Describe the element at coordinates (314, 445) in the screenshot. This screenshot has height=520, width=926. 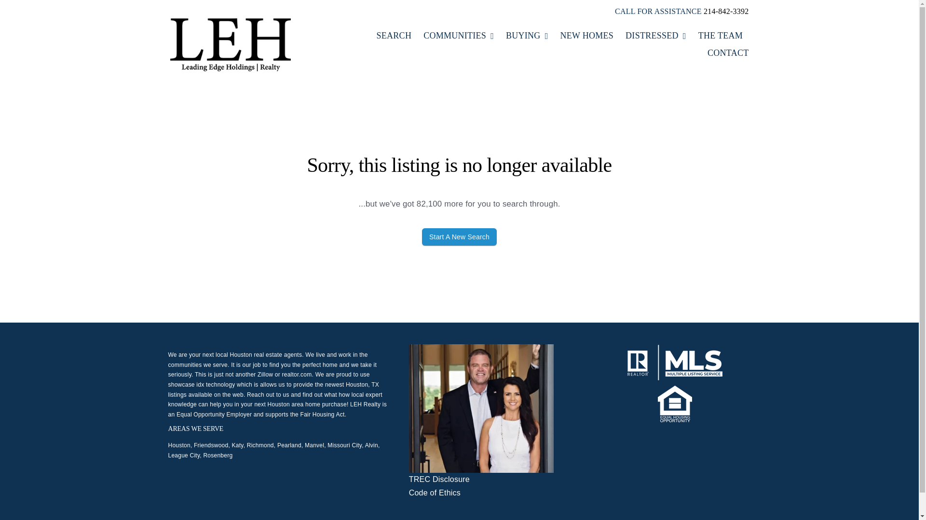
I see `Manvel` at that location.